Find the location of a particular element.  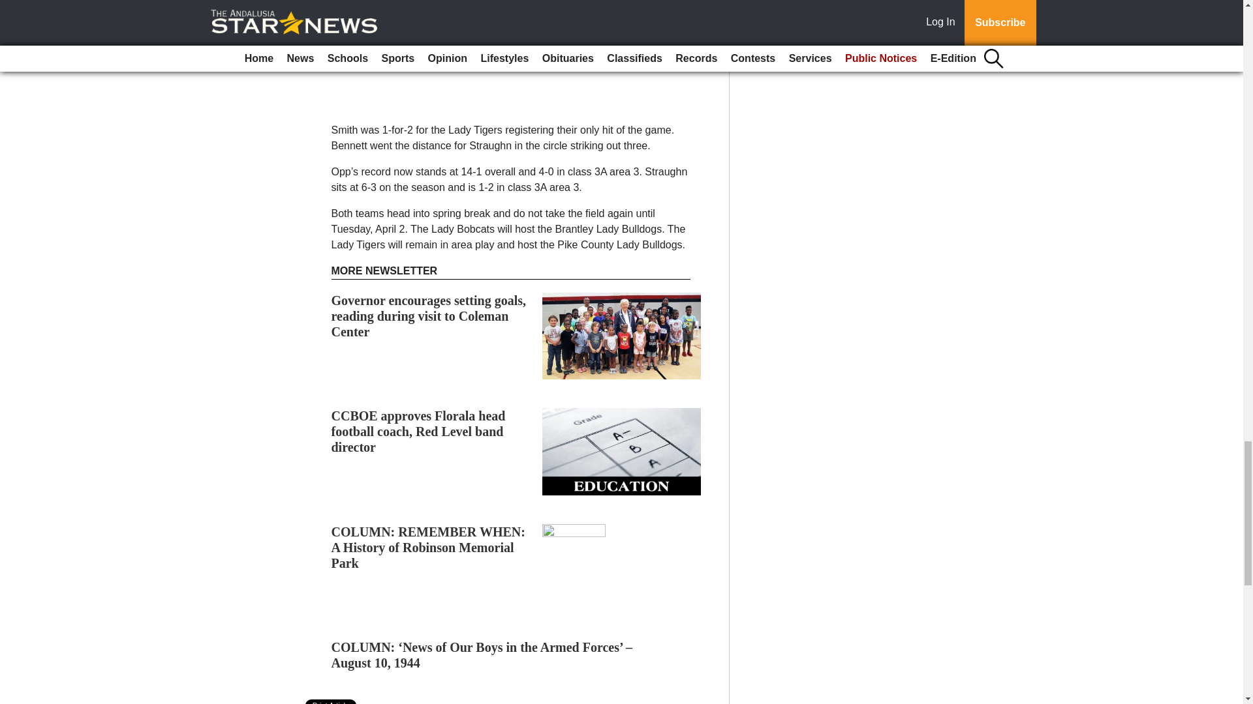

Print Article is located at coordinates (332, 701).